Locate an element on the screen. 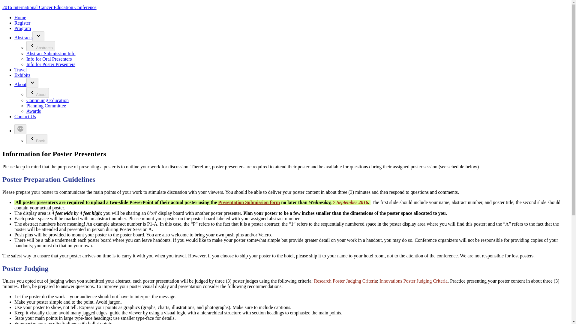  Continuing Education is located at coordinates (47, 100).